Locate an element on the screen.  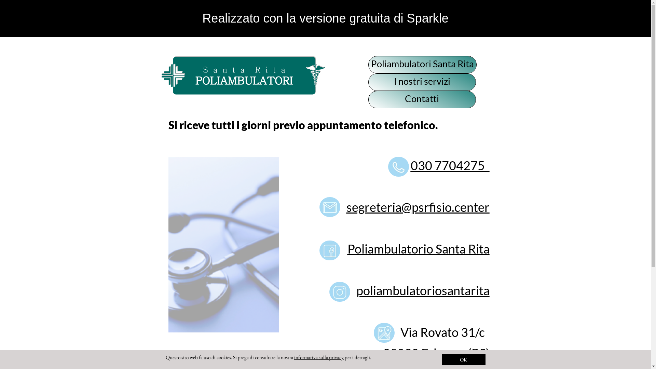
poliambulatoriosantarita is located at coordinates (423, 290).